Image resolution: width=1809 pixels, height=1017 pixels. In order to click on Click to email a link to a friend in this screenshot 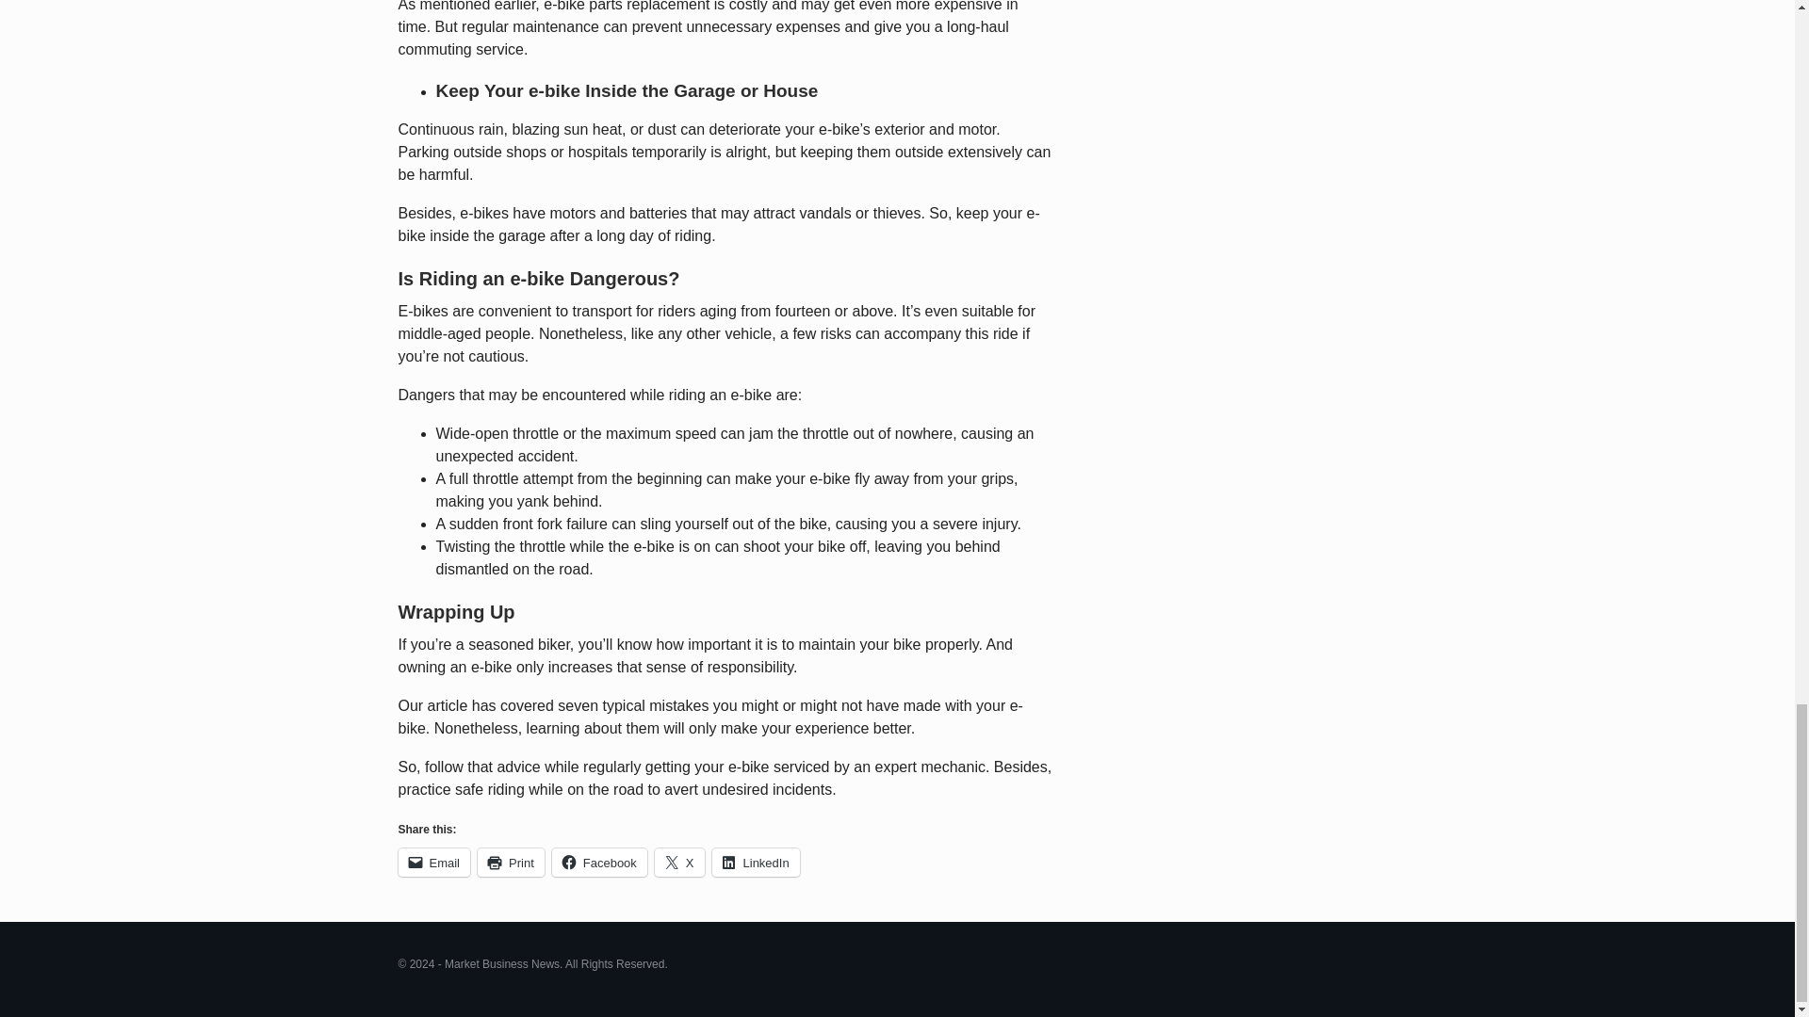, I will do `click(433, 862)`.